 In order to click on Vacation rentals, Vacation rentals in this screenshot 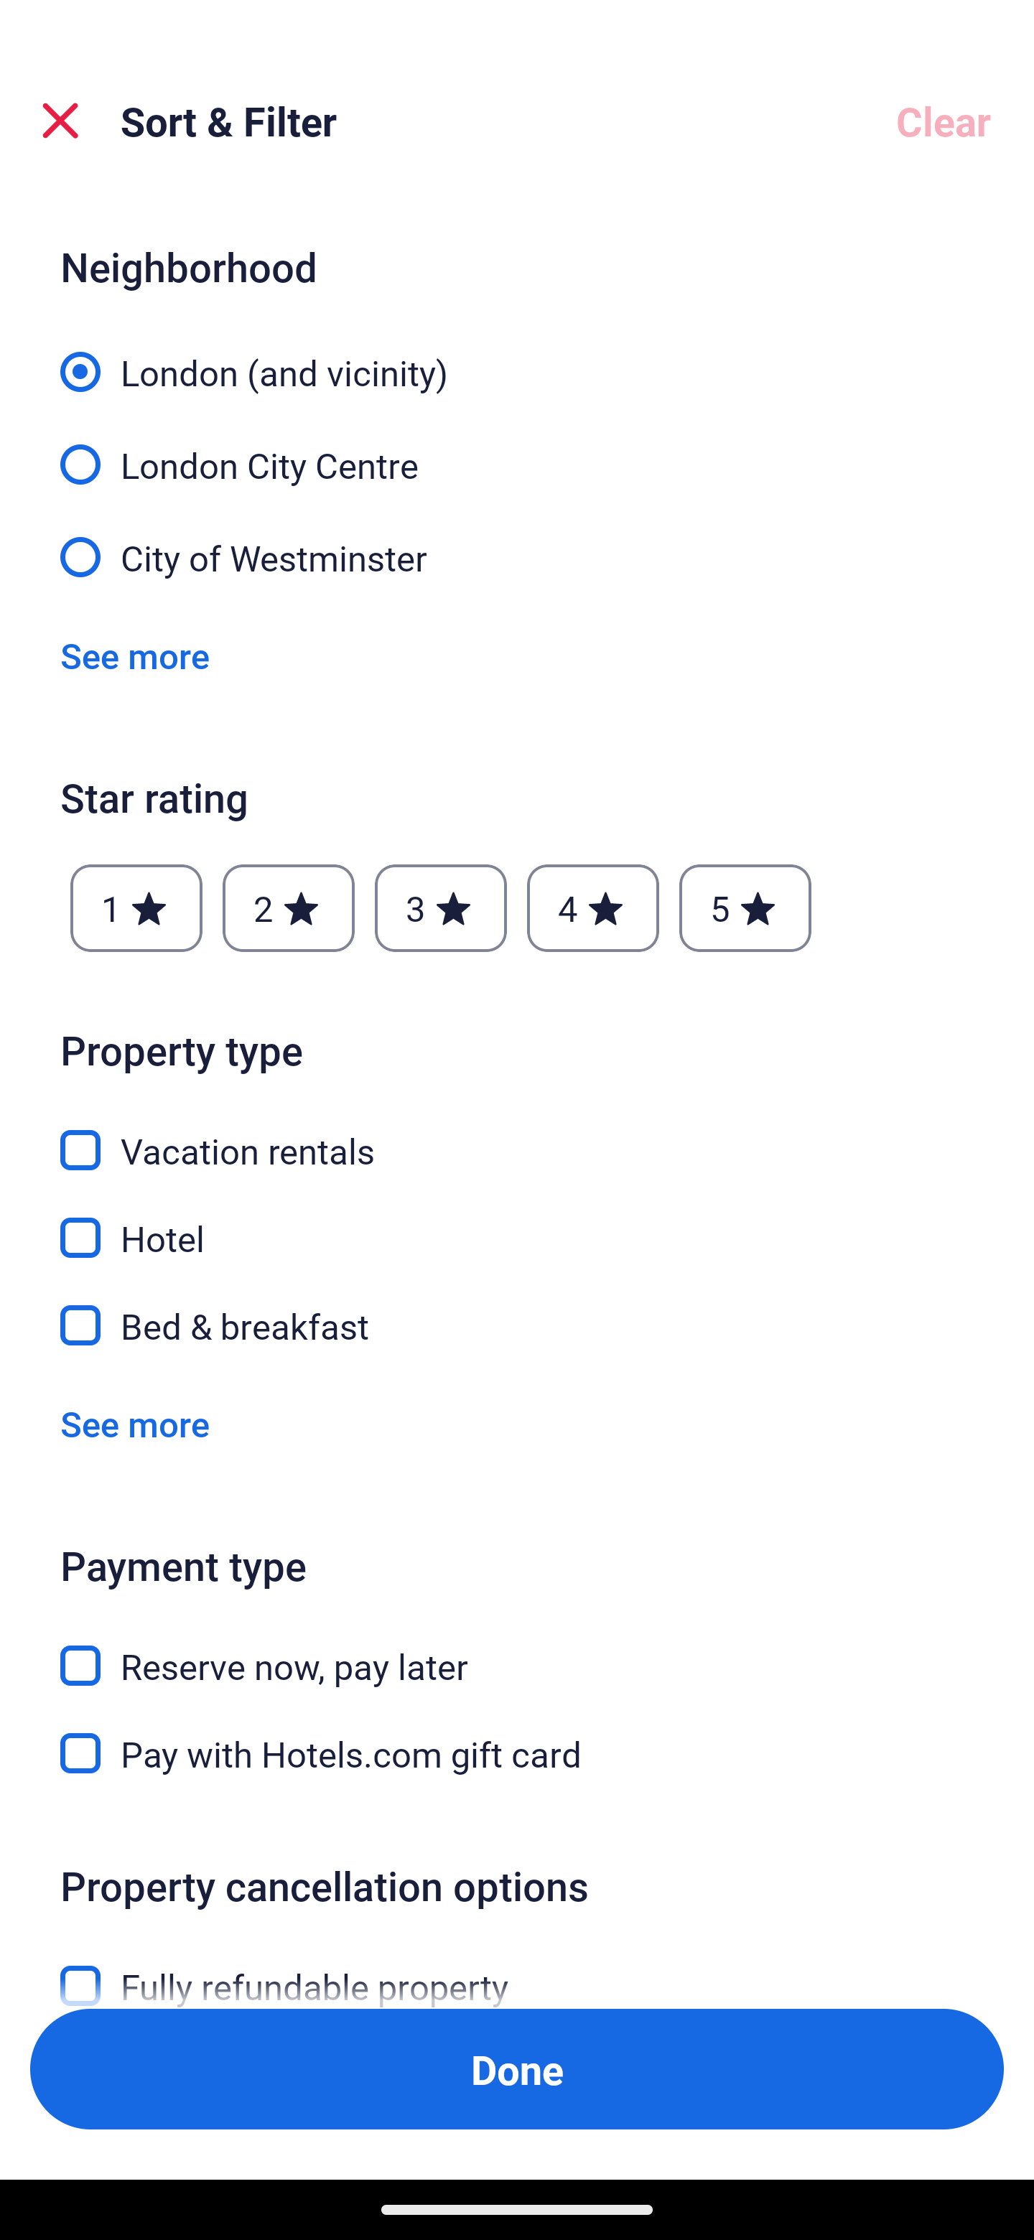, I will do `click(517, 1134)`.